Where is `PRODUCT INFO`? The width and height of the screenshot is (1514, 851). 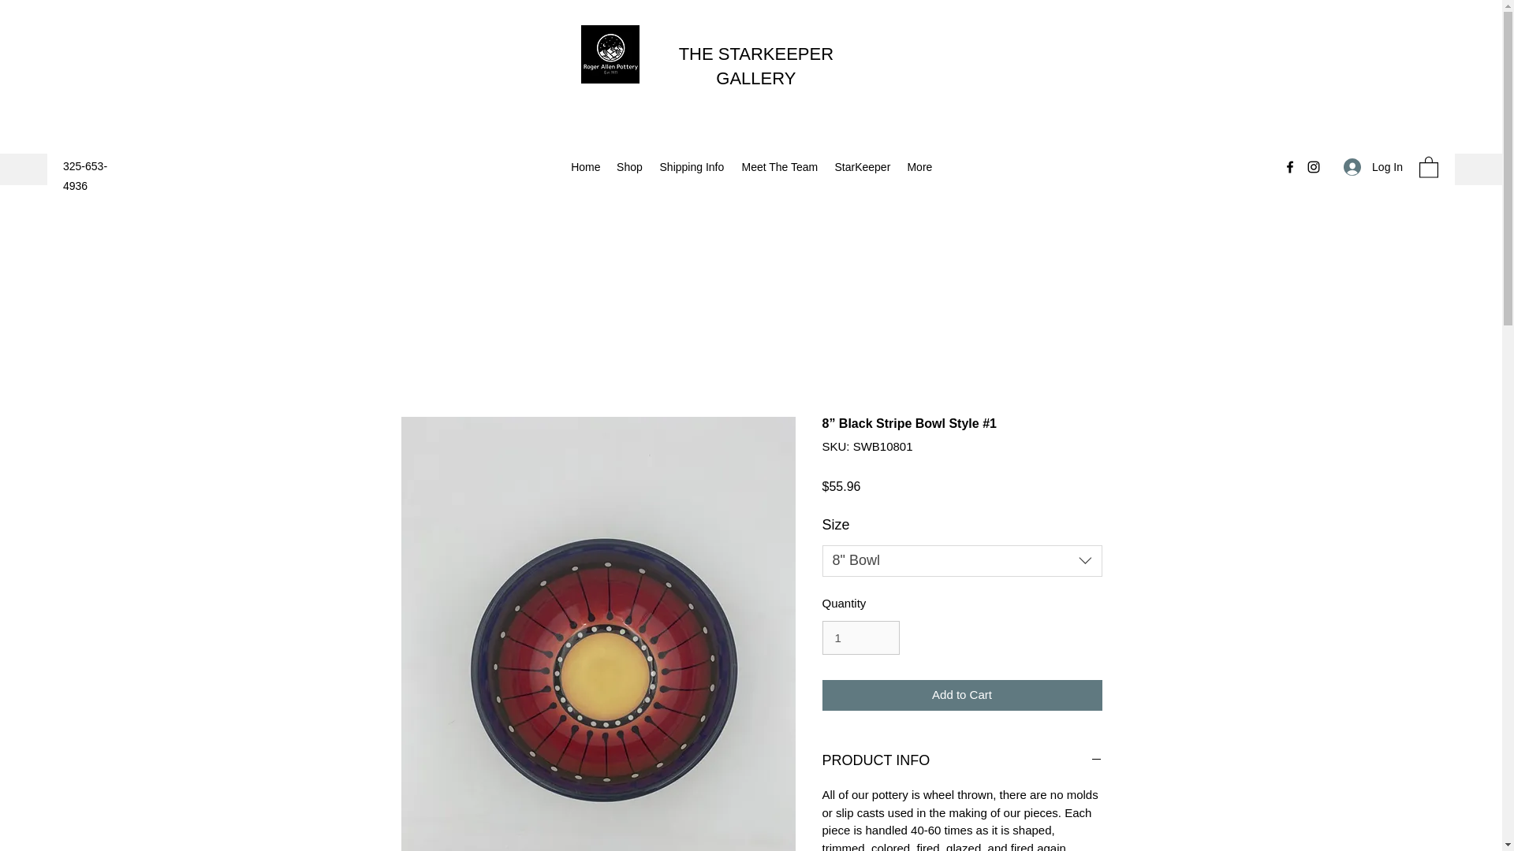 PRODUCT INFO is located at coordinates (962, 761).